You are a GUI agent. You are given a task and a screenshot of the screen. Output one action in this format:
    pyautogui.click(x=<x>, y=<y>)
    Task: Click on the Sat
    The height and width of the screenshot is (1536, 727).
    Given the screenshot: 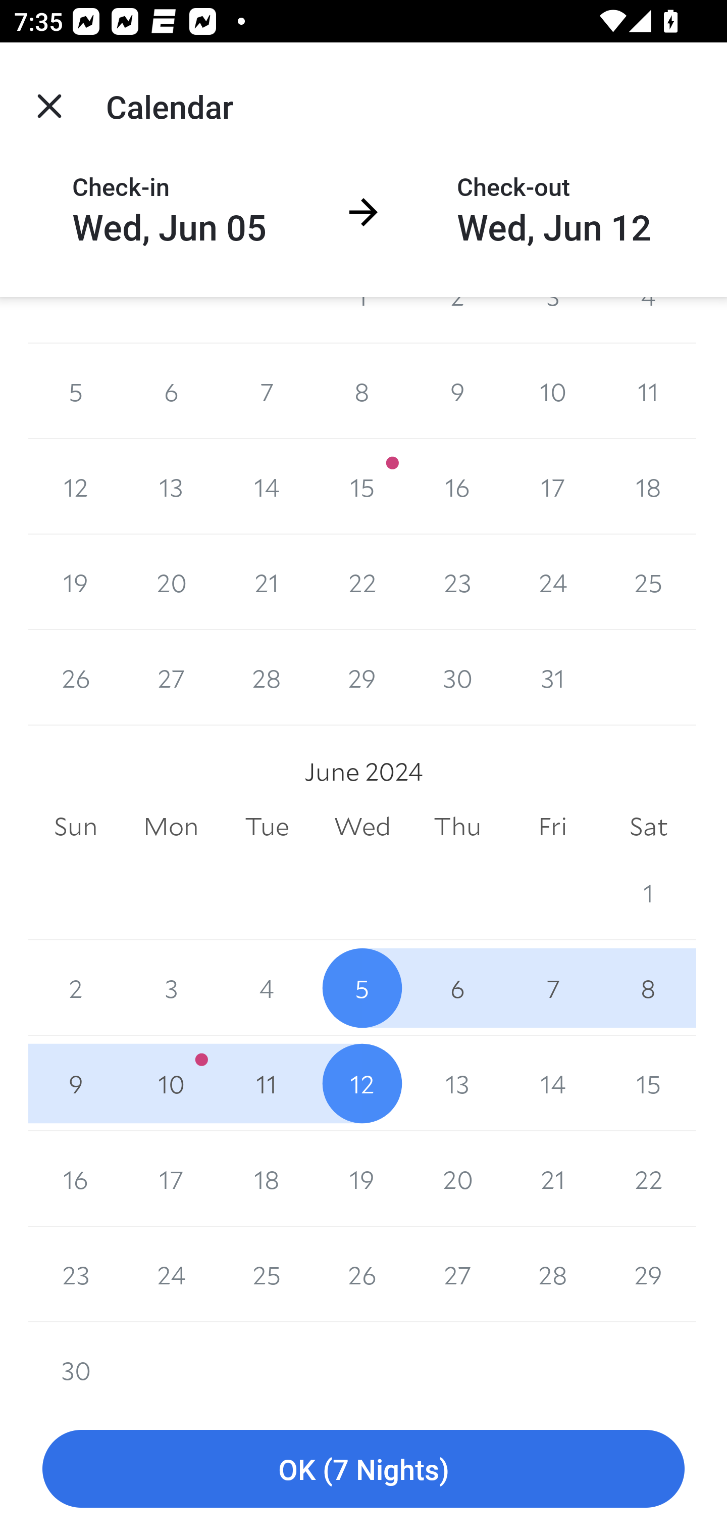 What is the action you would take?
    pyautogui.click(x=648, y=827)
    